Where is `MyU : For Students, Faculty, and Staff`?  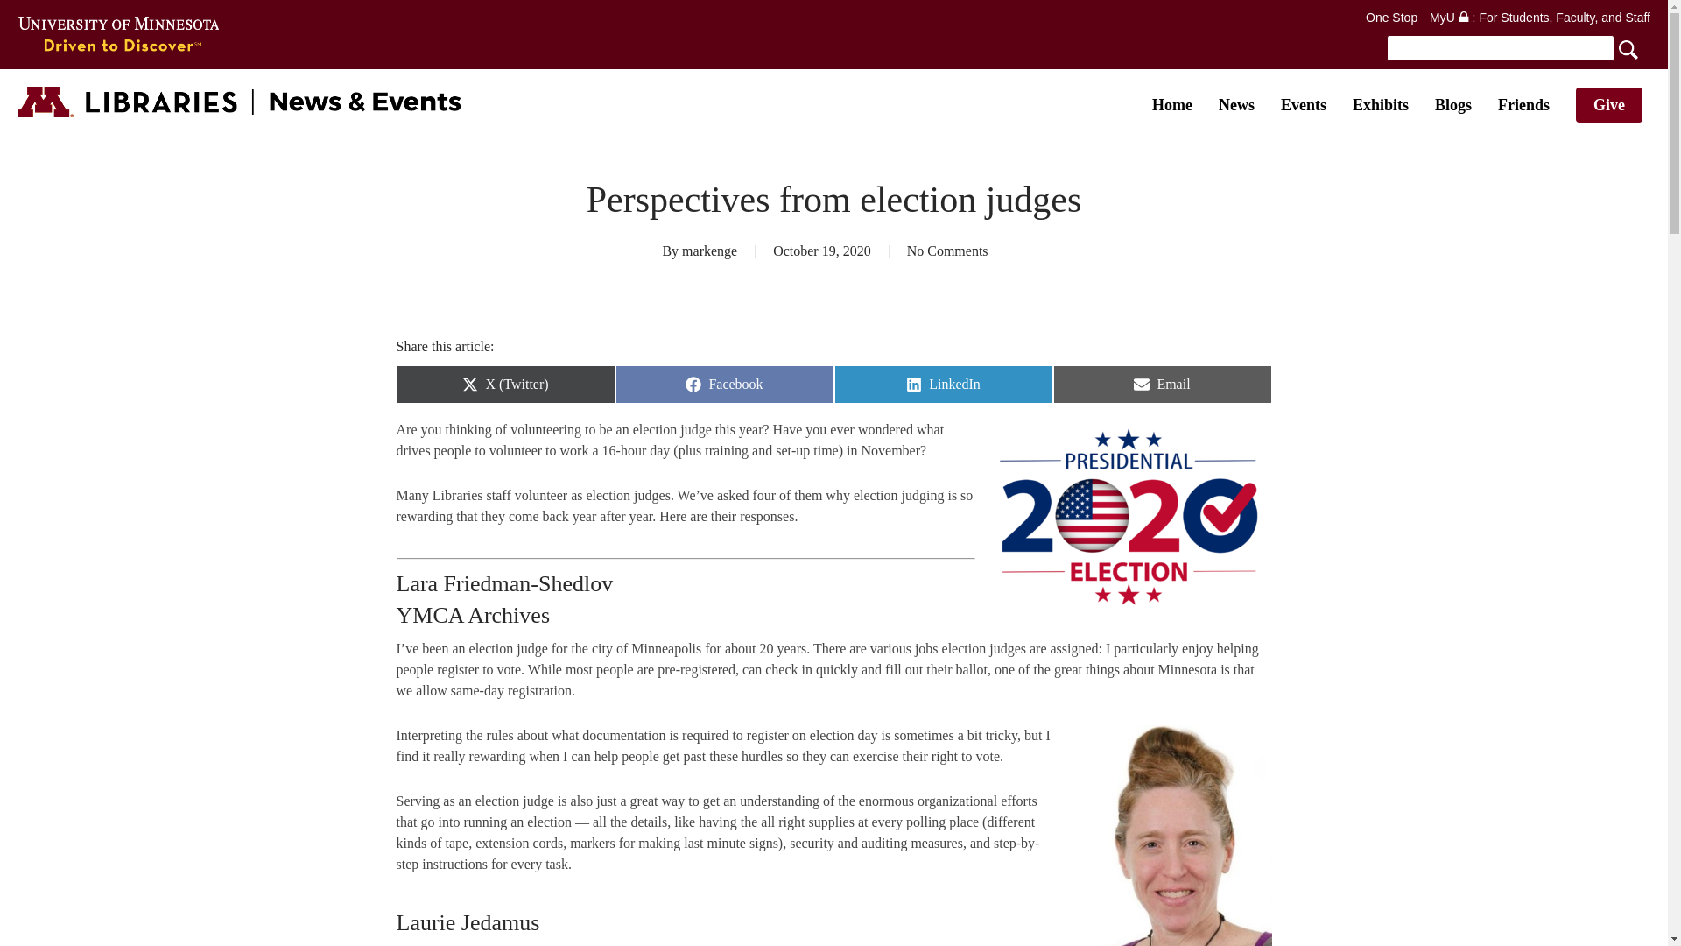
MyU : For Students, Faculty, and Staff is located at coordinates (1540, 18).